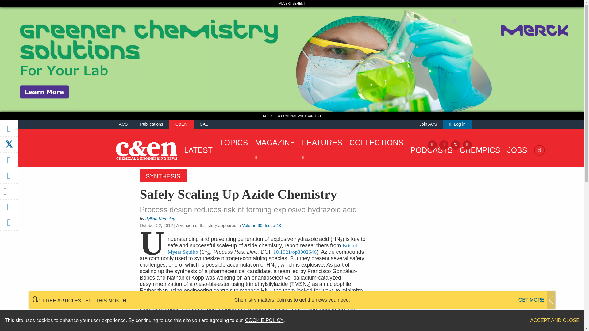 This screenshot has height=331, width=589. Describe the element at coordinates (444, 144) in the screenshot. I see `Instagram` at that location.